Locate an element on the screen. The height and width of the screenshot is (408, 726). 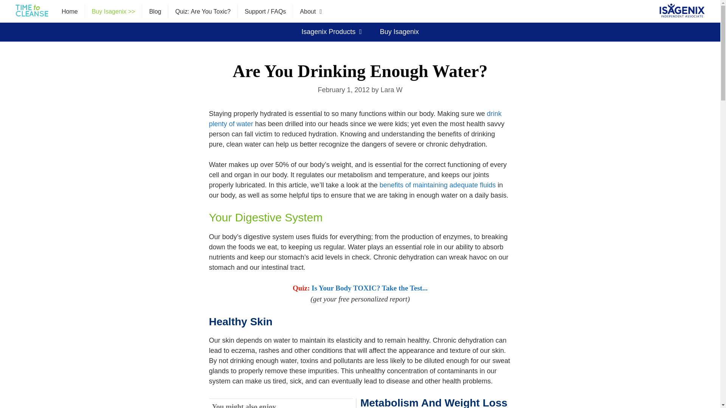
Home is located at coordinates (70, 11).